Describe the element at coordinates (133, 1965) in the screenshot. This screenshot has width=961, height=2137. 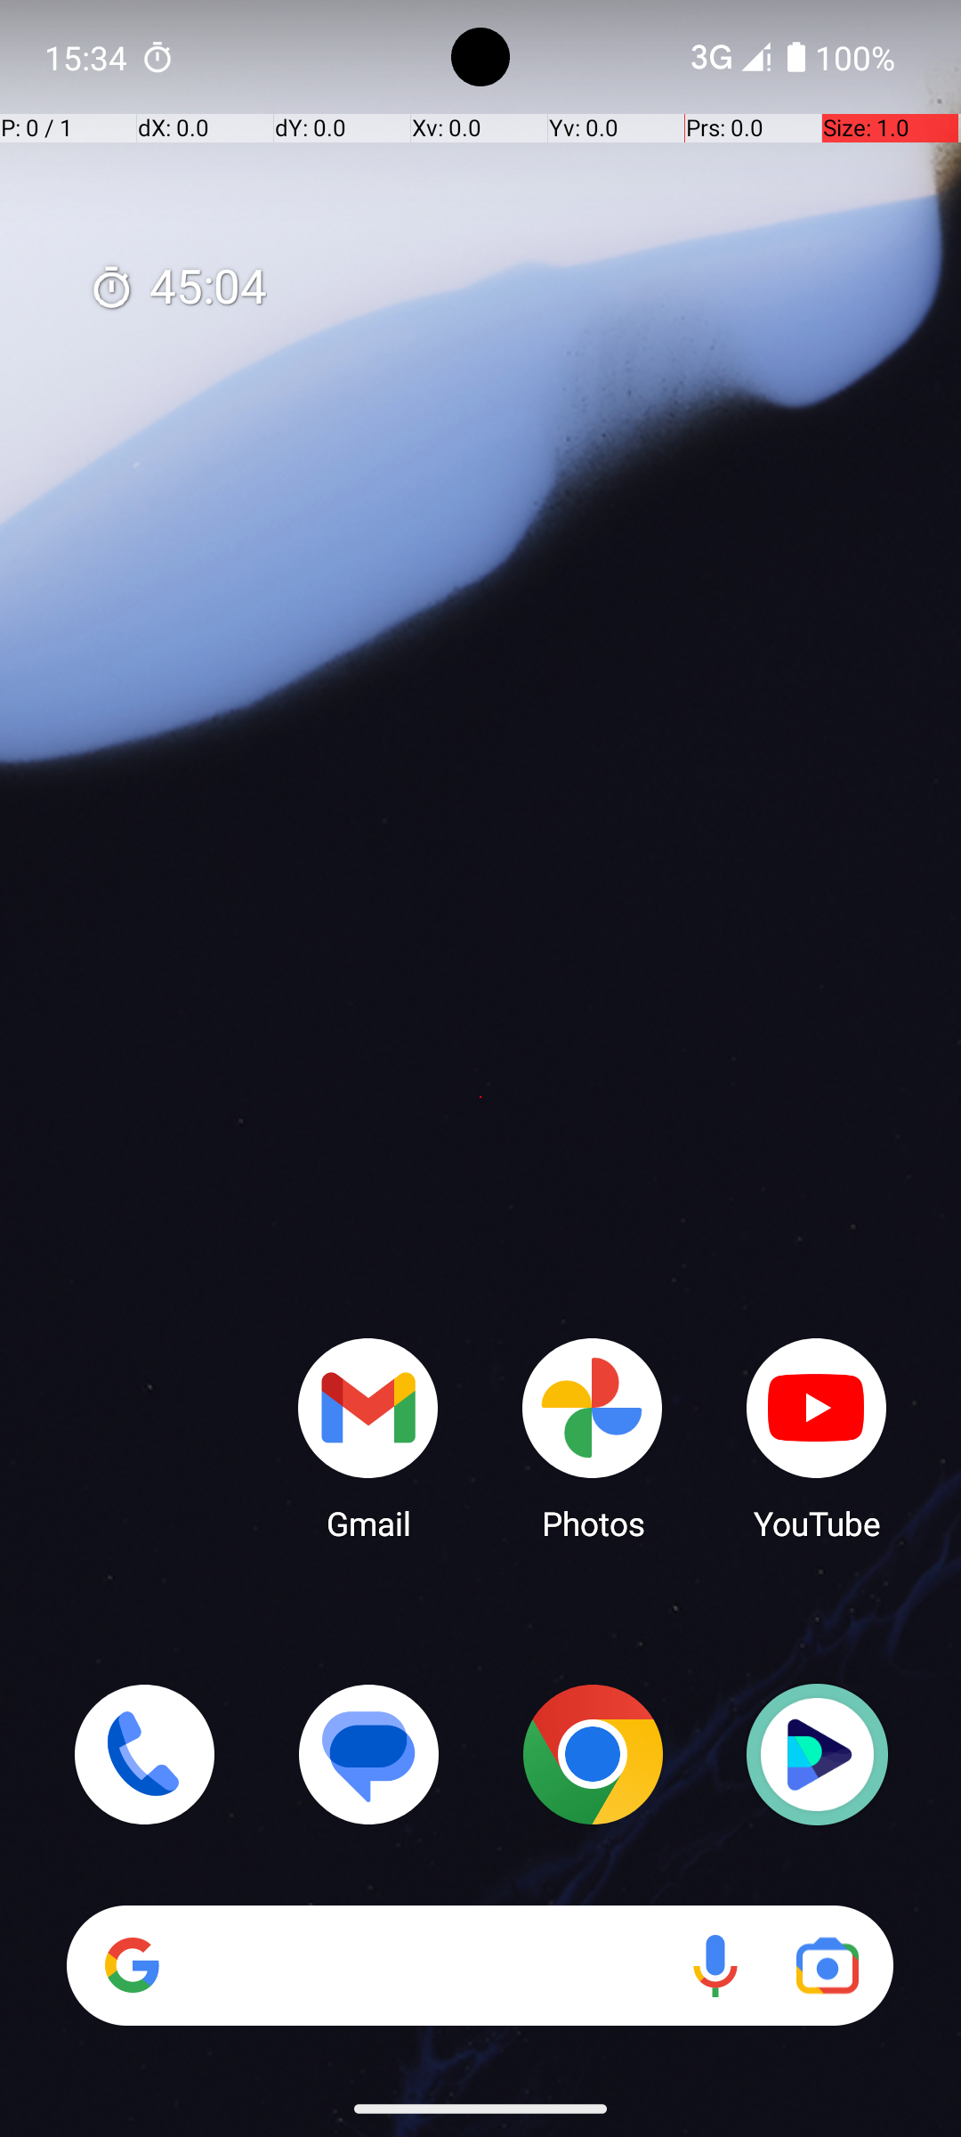
I see `Google app` at that location.